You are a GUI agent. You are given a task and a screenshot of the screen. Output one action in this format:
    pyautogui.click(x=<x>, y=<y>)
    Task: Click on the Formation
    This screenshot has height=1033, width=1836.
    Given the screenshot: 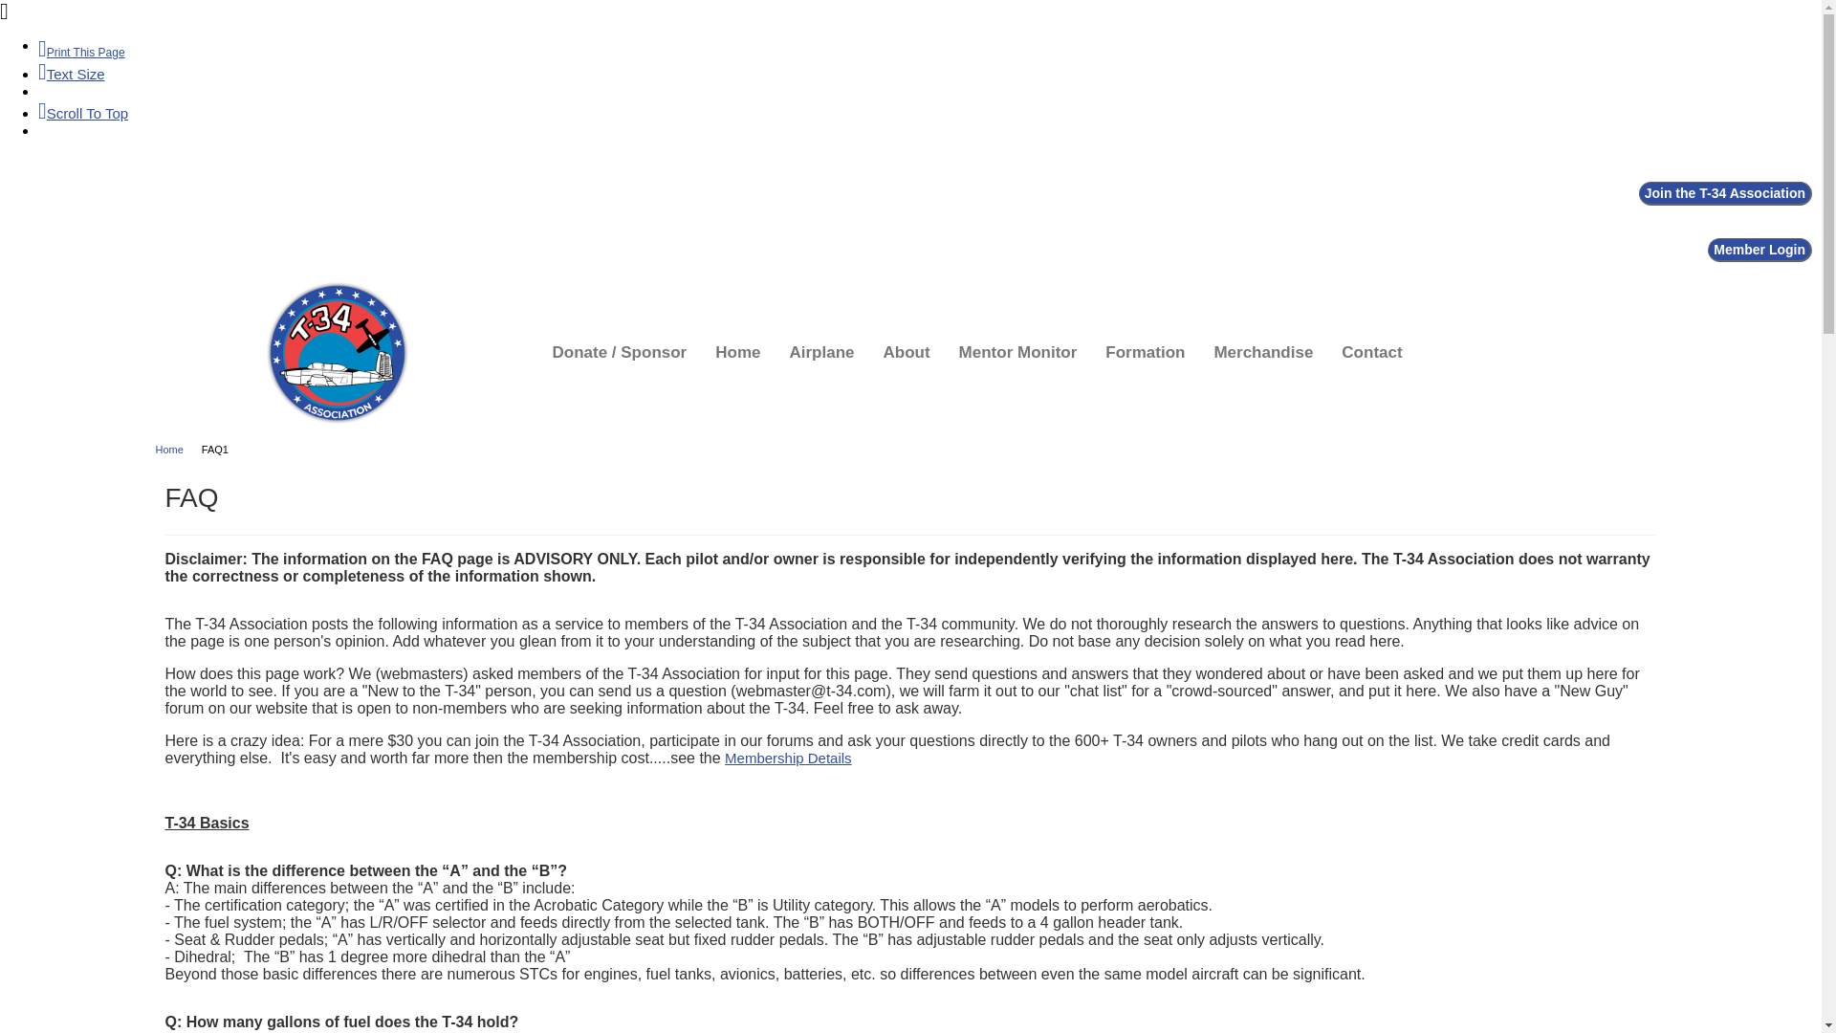 What is the action you would take?
    pyautogui.click(x=1146, y=352)
    